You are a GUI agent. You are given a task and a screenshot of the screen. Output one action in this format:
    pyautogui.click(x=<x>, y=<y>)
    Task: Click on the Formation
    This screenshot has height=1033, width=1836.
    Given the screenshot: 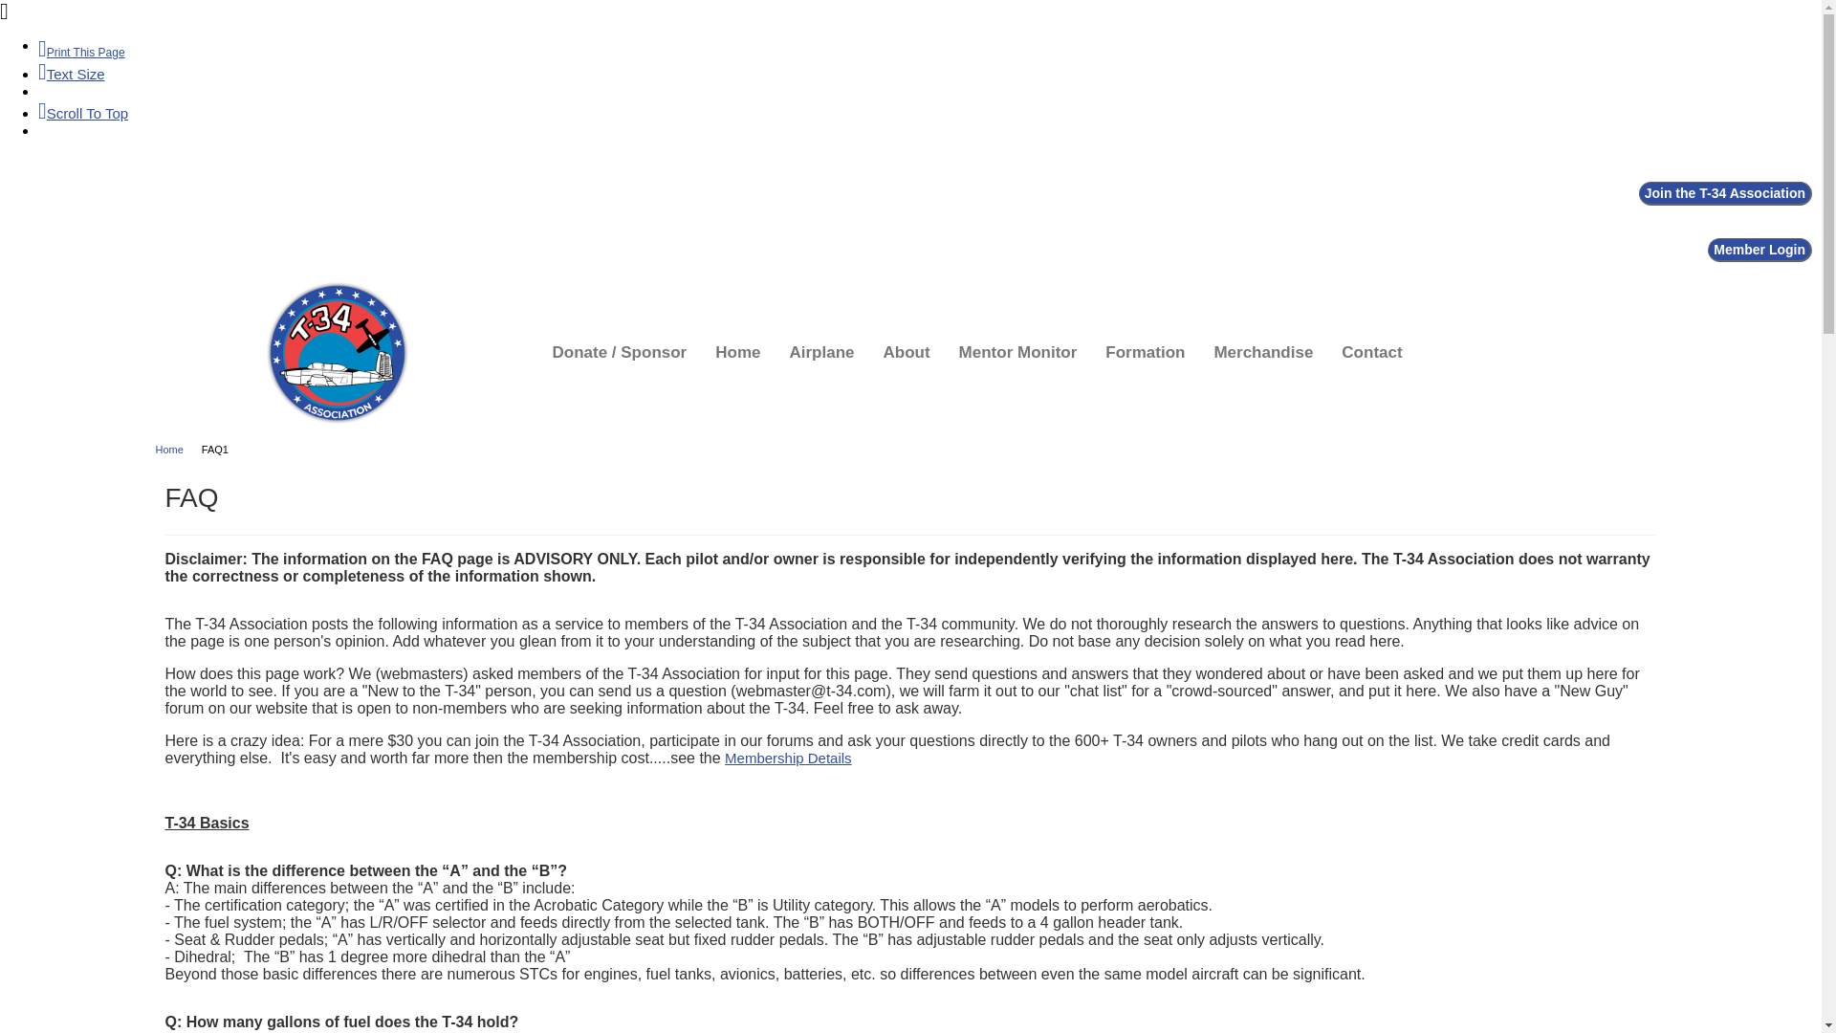 What is the action you would take?
    pyautogui.click(x=1146, y=352)
    